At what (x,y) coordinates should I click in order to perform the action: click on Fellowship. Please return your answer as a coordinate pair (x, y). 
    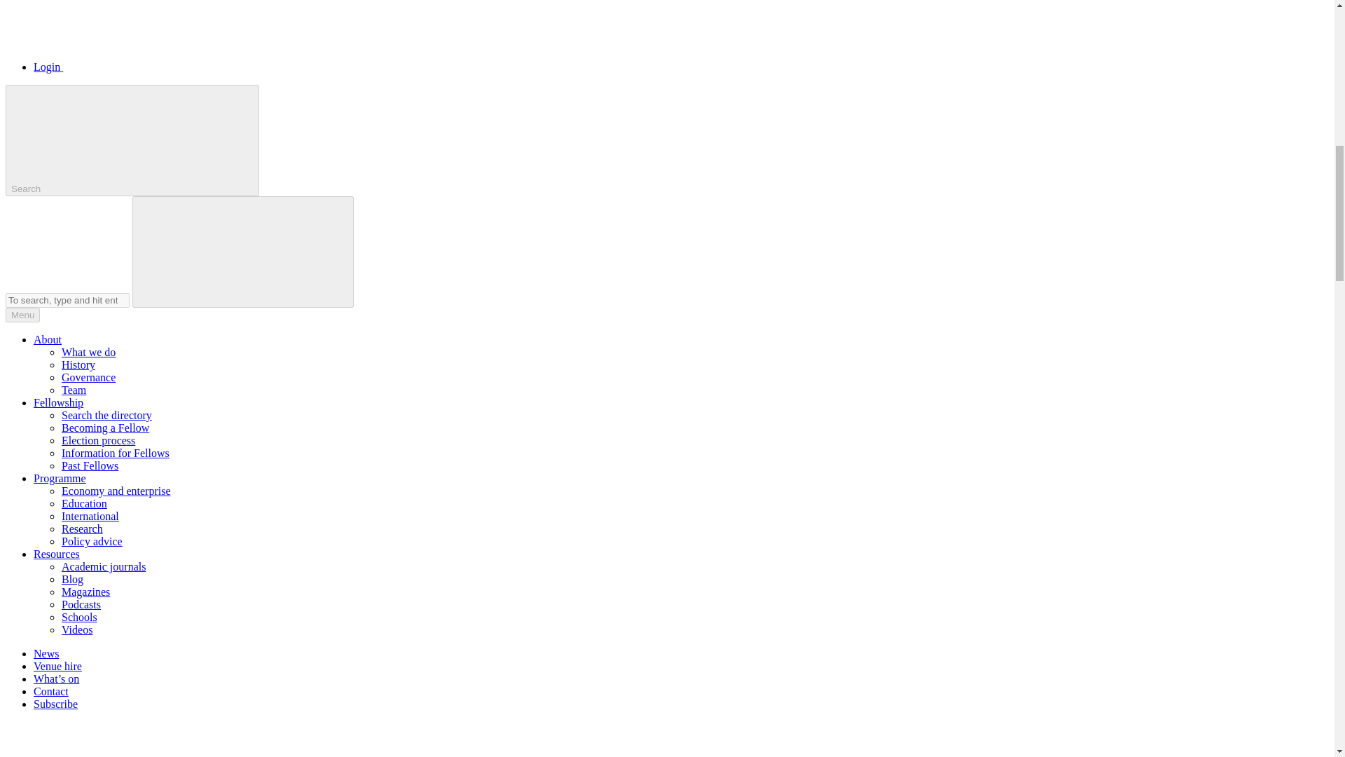
    Looking at the image, I should click on (59, 402).